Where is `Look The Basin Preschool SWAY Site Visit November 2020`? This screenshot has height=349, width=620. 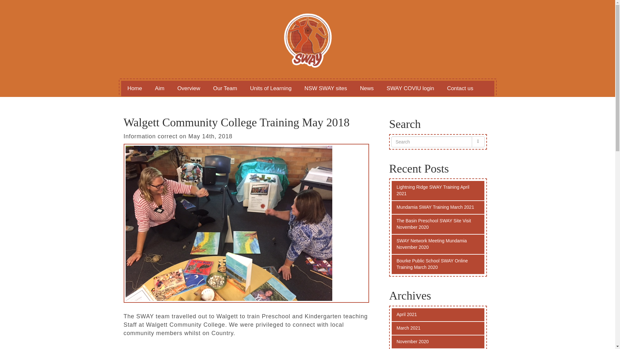 Look The Basin Preschool SWAY Site Visit November 2020 is located at coordinates (438, 224).